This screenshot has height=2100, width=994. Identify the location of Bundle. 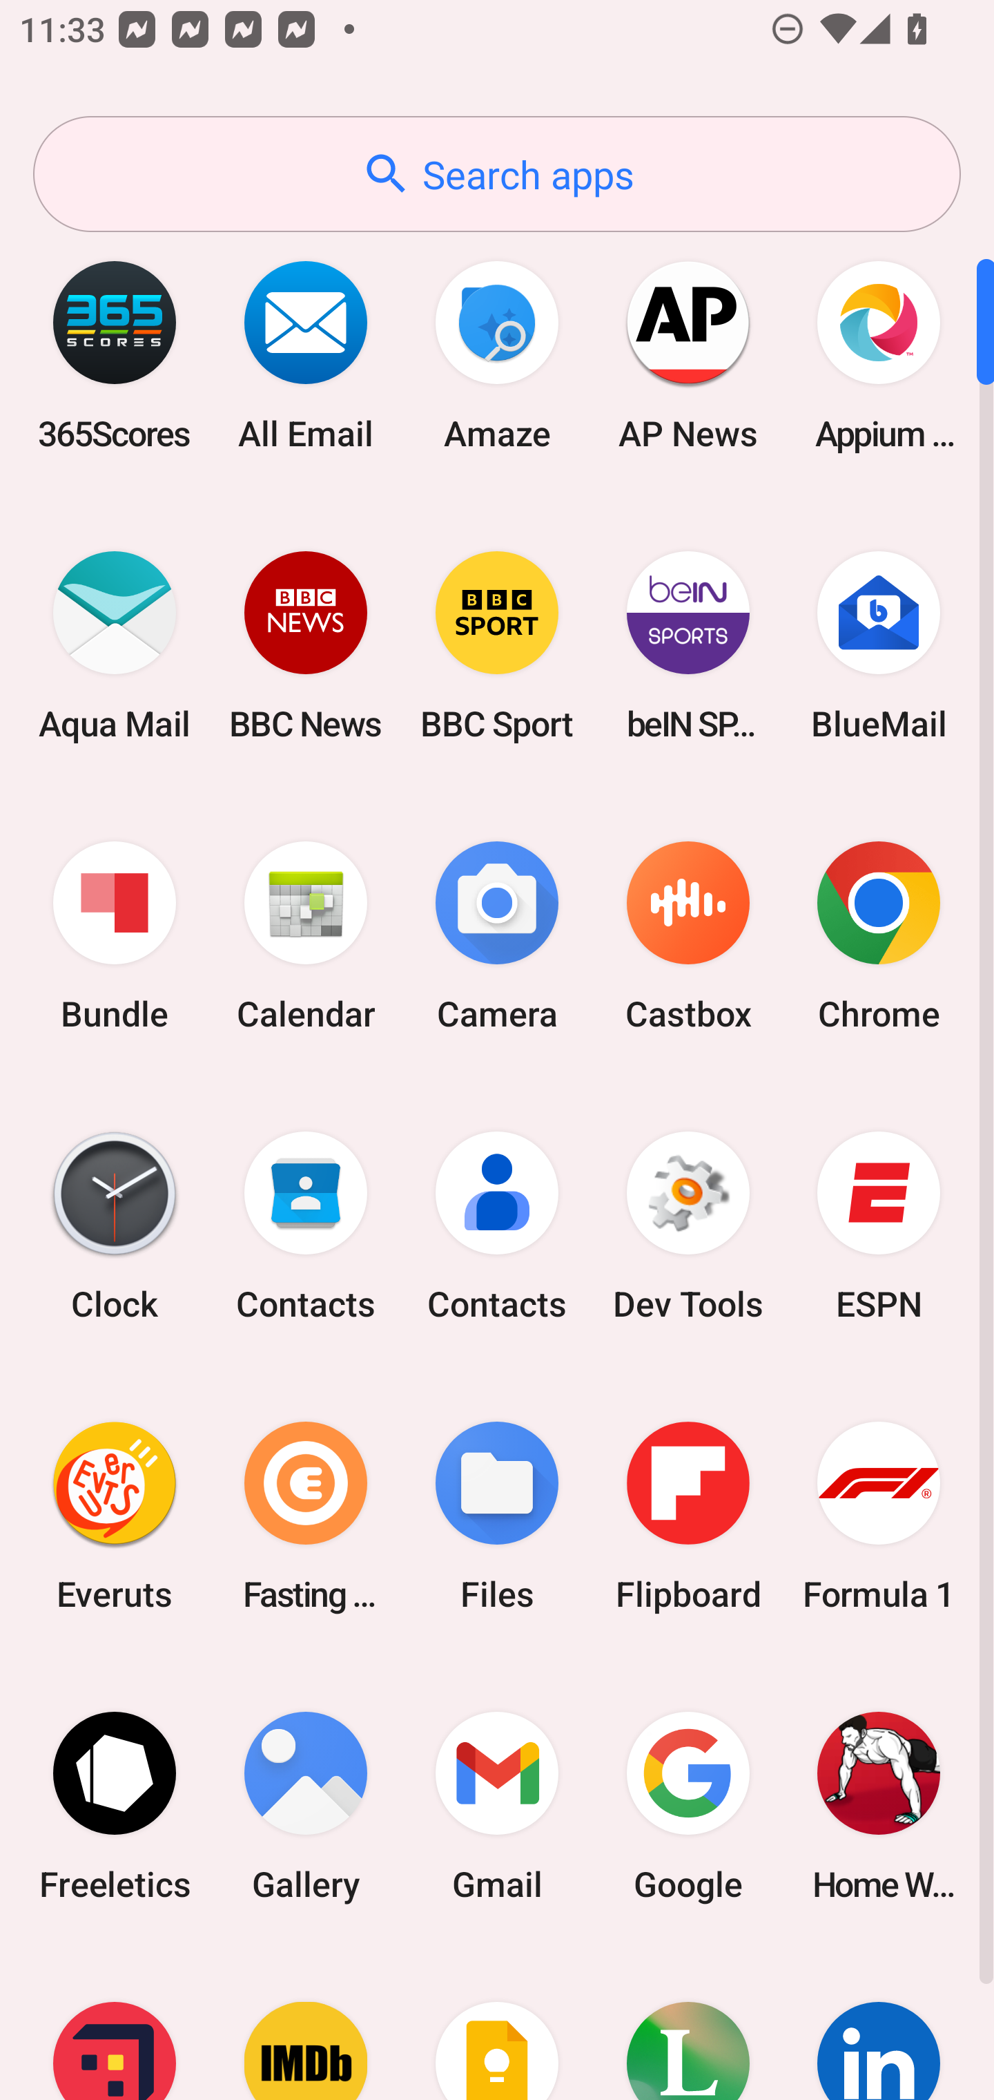
(115, 937).